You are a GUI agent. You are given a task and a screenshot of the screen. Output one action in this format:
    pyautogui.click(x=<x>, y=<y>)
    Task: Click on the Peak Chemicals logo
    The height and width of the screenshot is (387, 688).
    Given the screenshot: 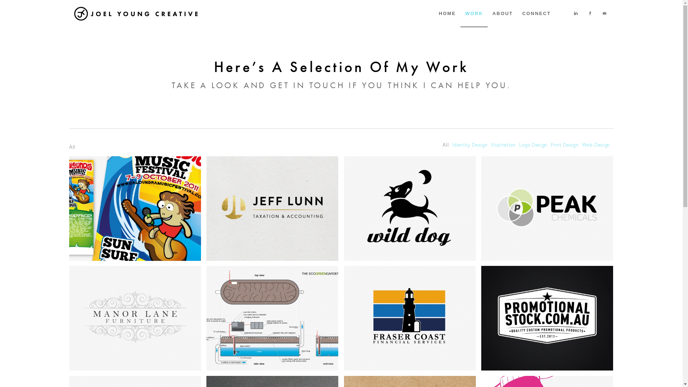 What is the action you would take?
    pyautogui.click(x=550, y=211)
    